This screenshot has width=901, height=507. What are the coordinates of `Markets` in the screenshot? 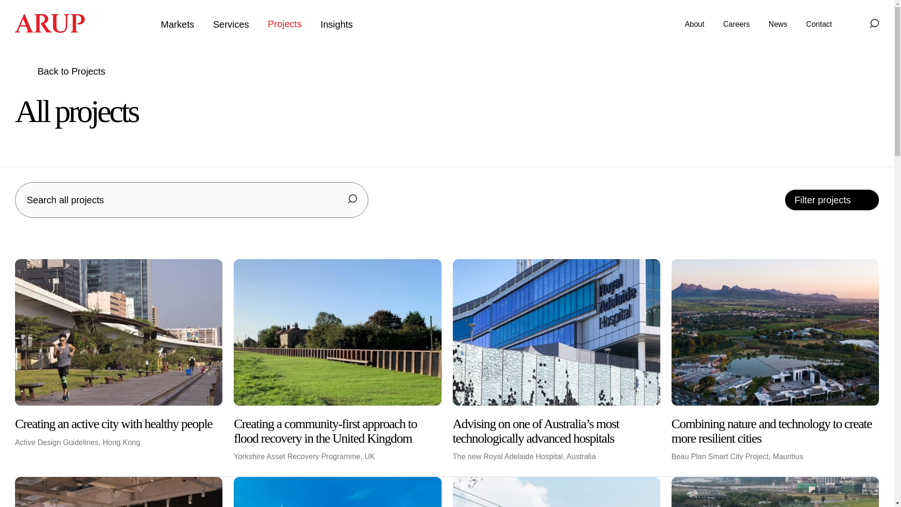 It's located at (177, 24).